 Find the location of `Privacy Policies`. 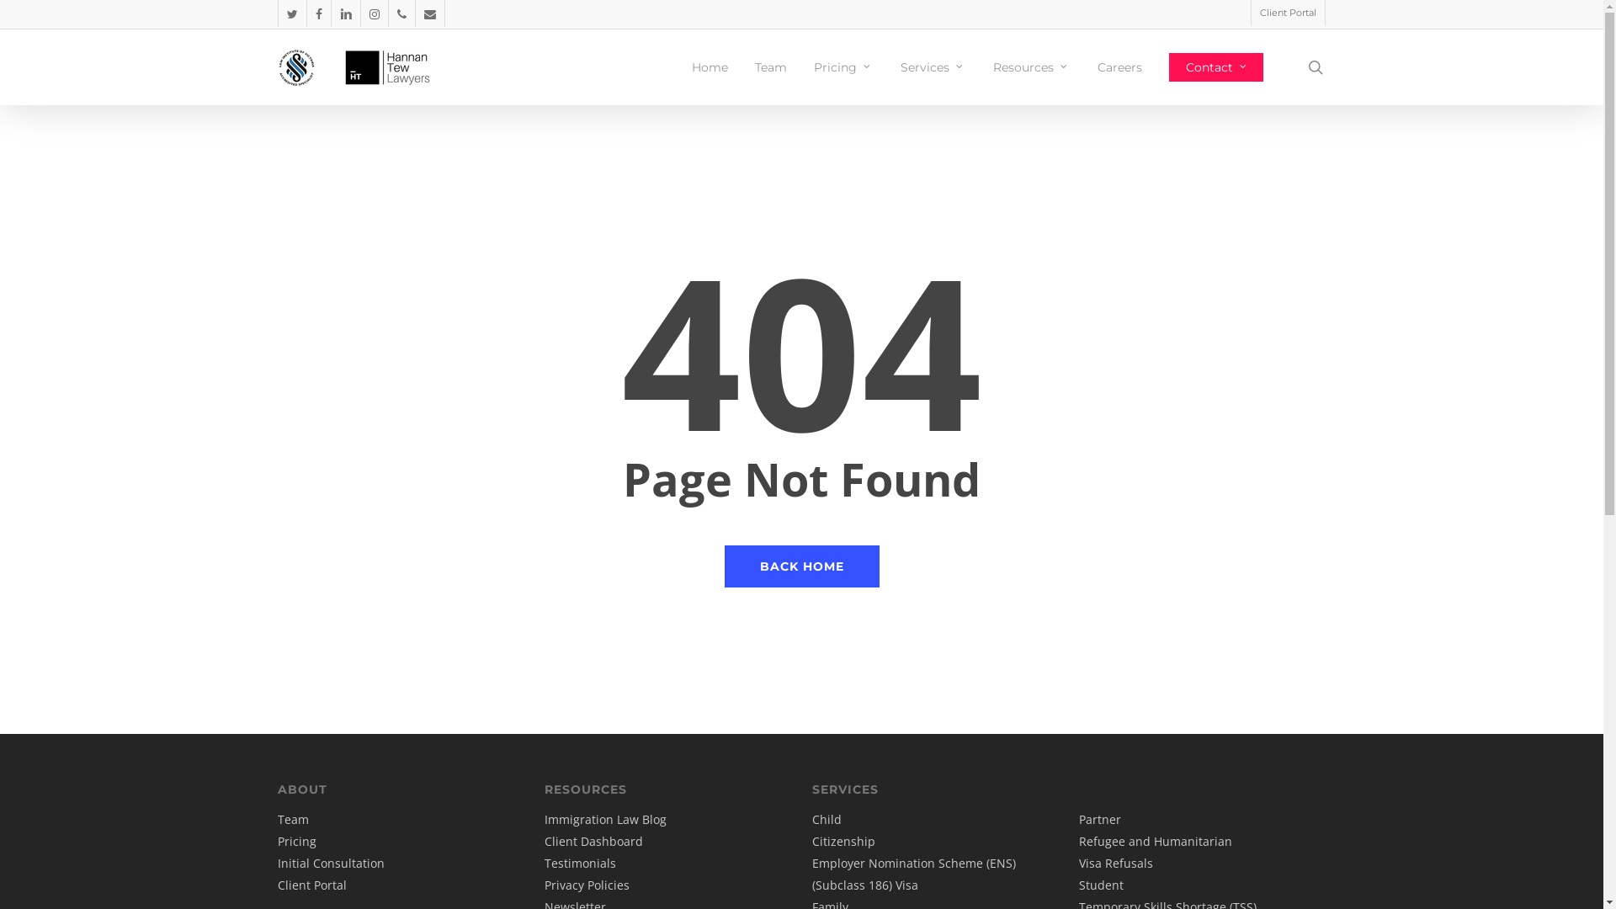

Privacy Policies is located at coordinates (587, 885).